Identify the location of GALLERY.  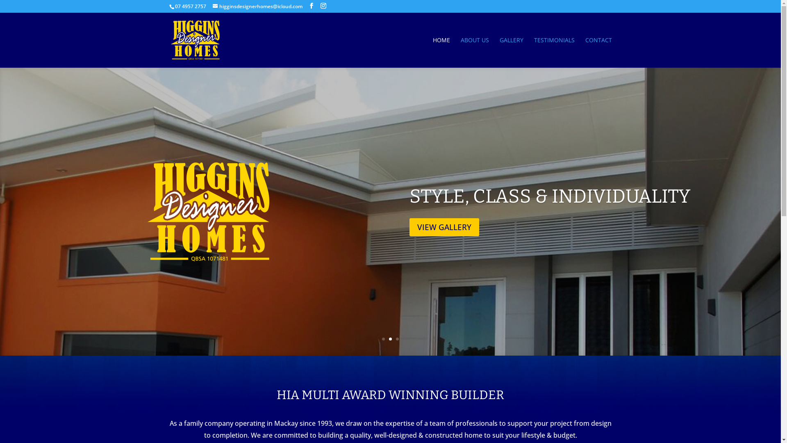
(511, 53).